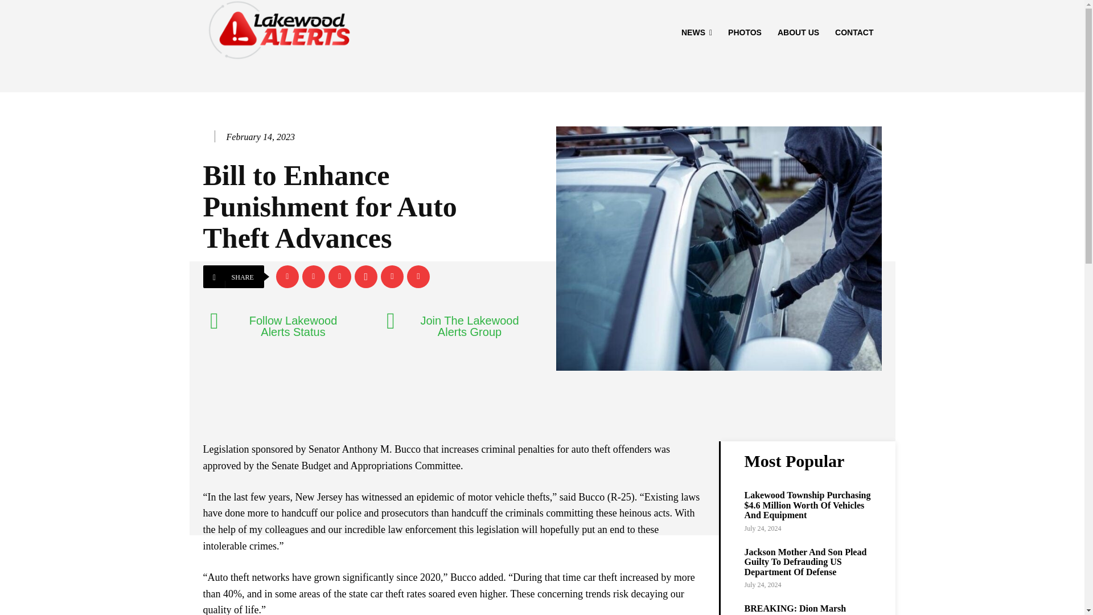  Describe the element at coordinates (697, 32) in the screenshot. I see `NEWS` at that location.